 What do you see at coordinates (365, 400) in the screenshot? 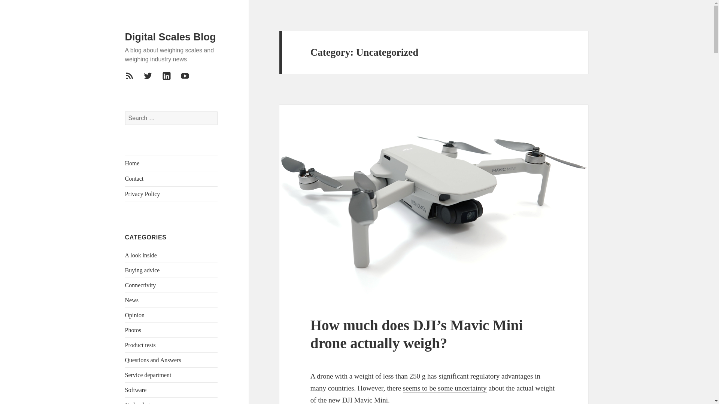
I see `DJI Mavic Mini` at bounding box center [365, 400].